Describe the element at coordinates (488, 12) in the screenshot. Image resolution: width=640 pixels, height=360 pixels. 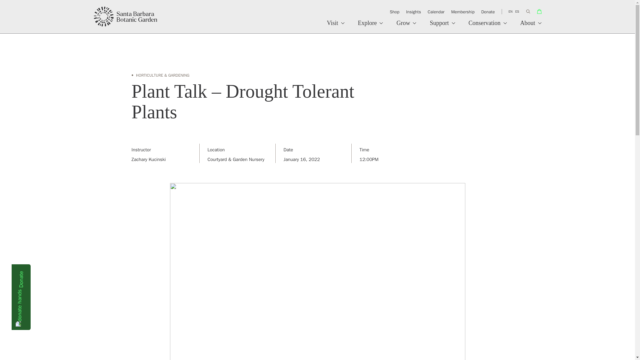
I see `Donate` at that location.